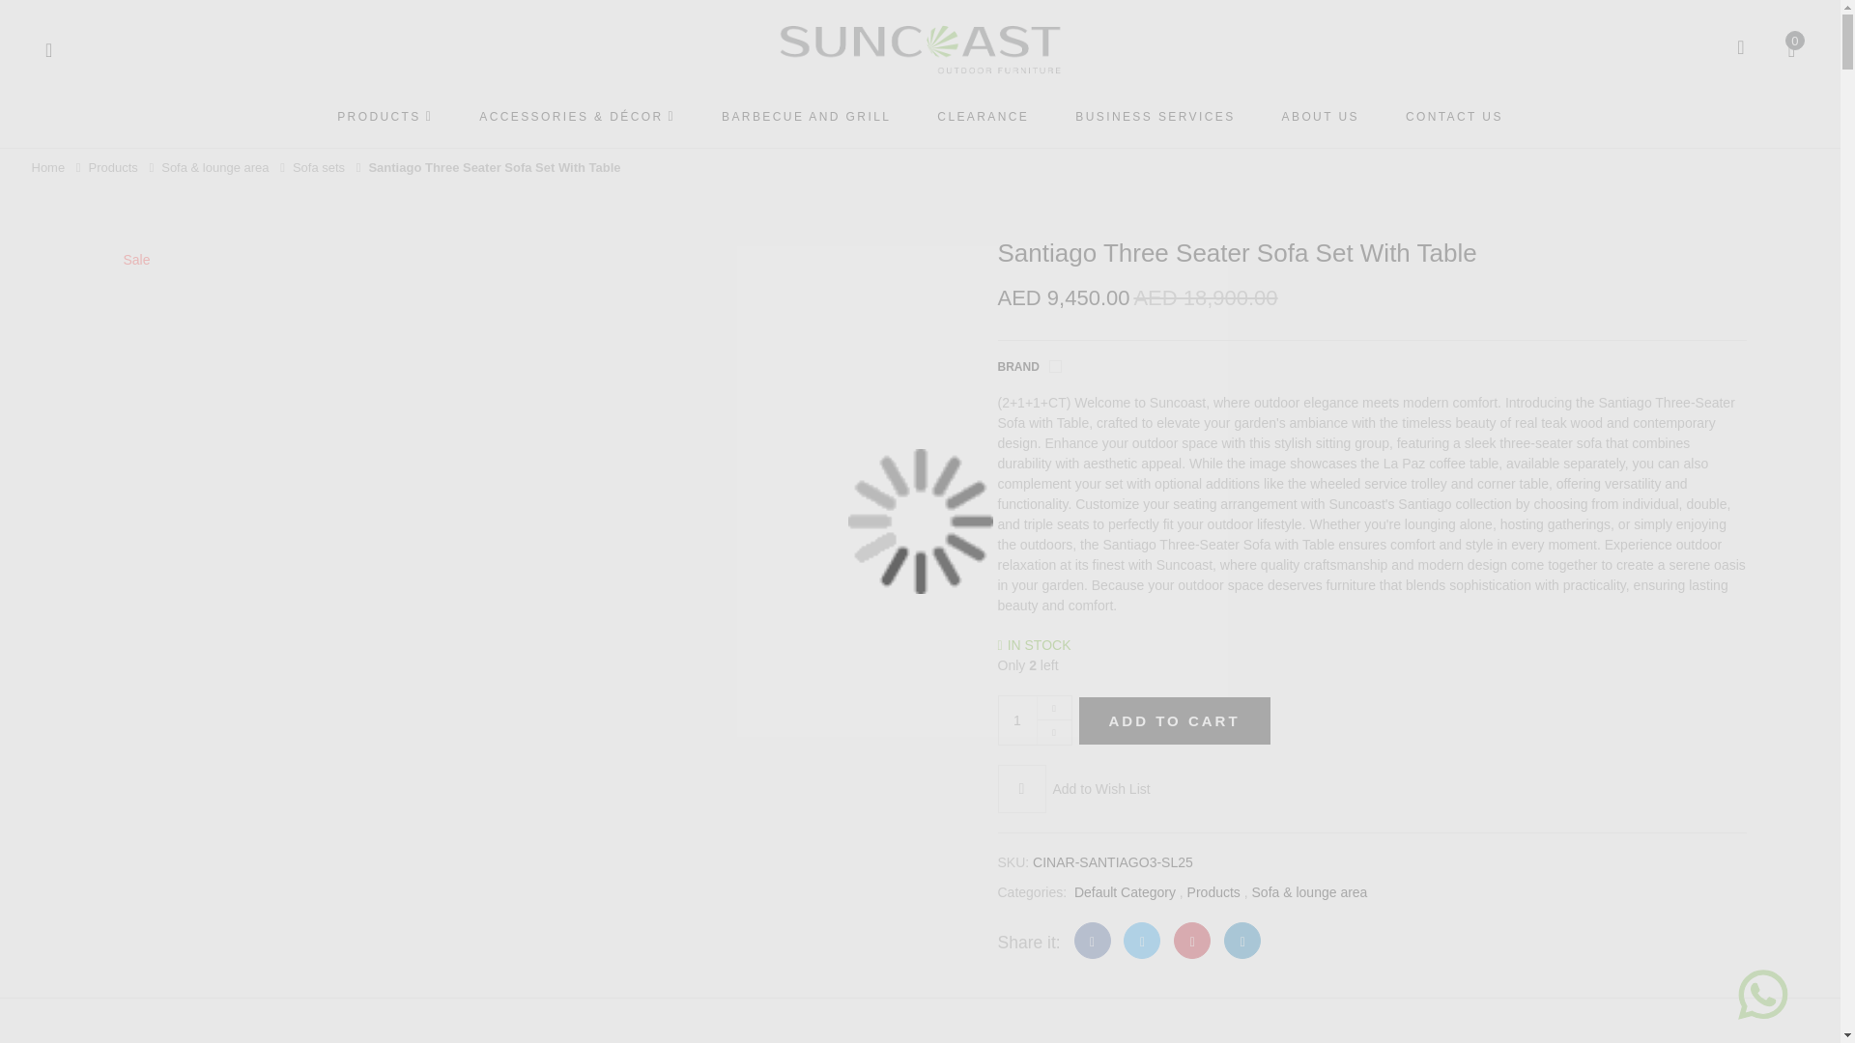  What do you see at coordinates (48, 168) in the screenshot?
I see `Go to Home Page` at bounding box center [48, 168].